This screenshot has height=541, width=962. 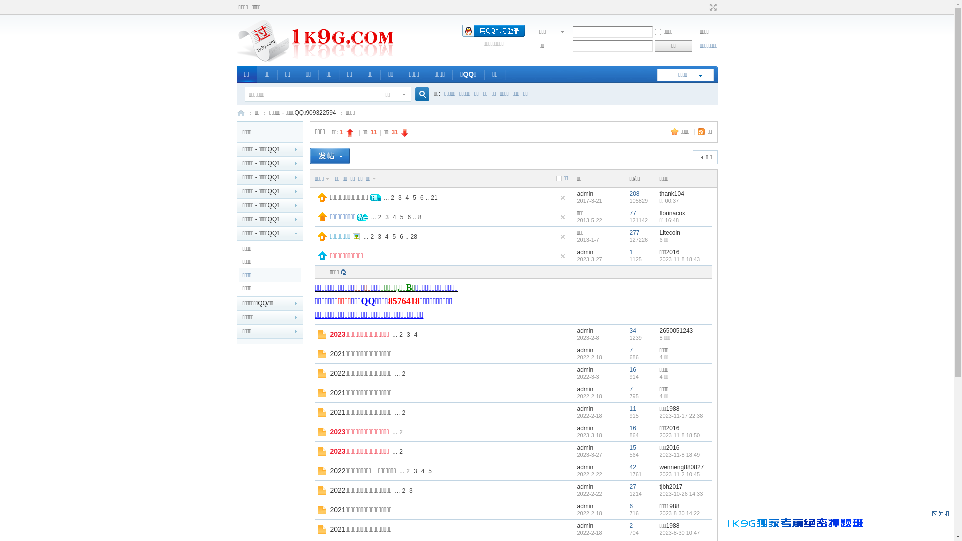 I want to click on admin, so click(x=585, y=370).